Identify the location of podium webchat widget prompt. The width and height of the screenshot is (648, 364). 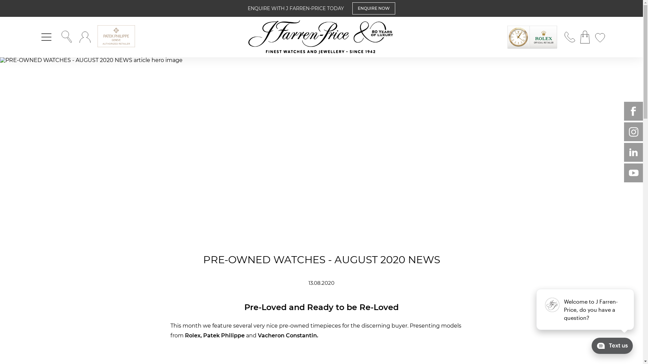
(586, 309).